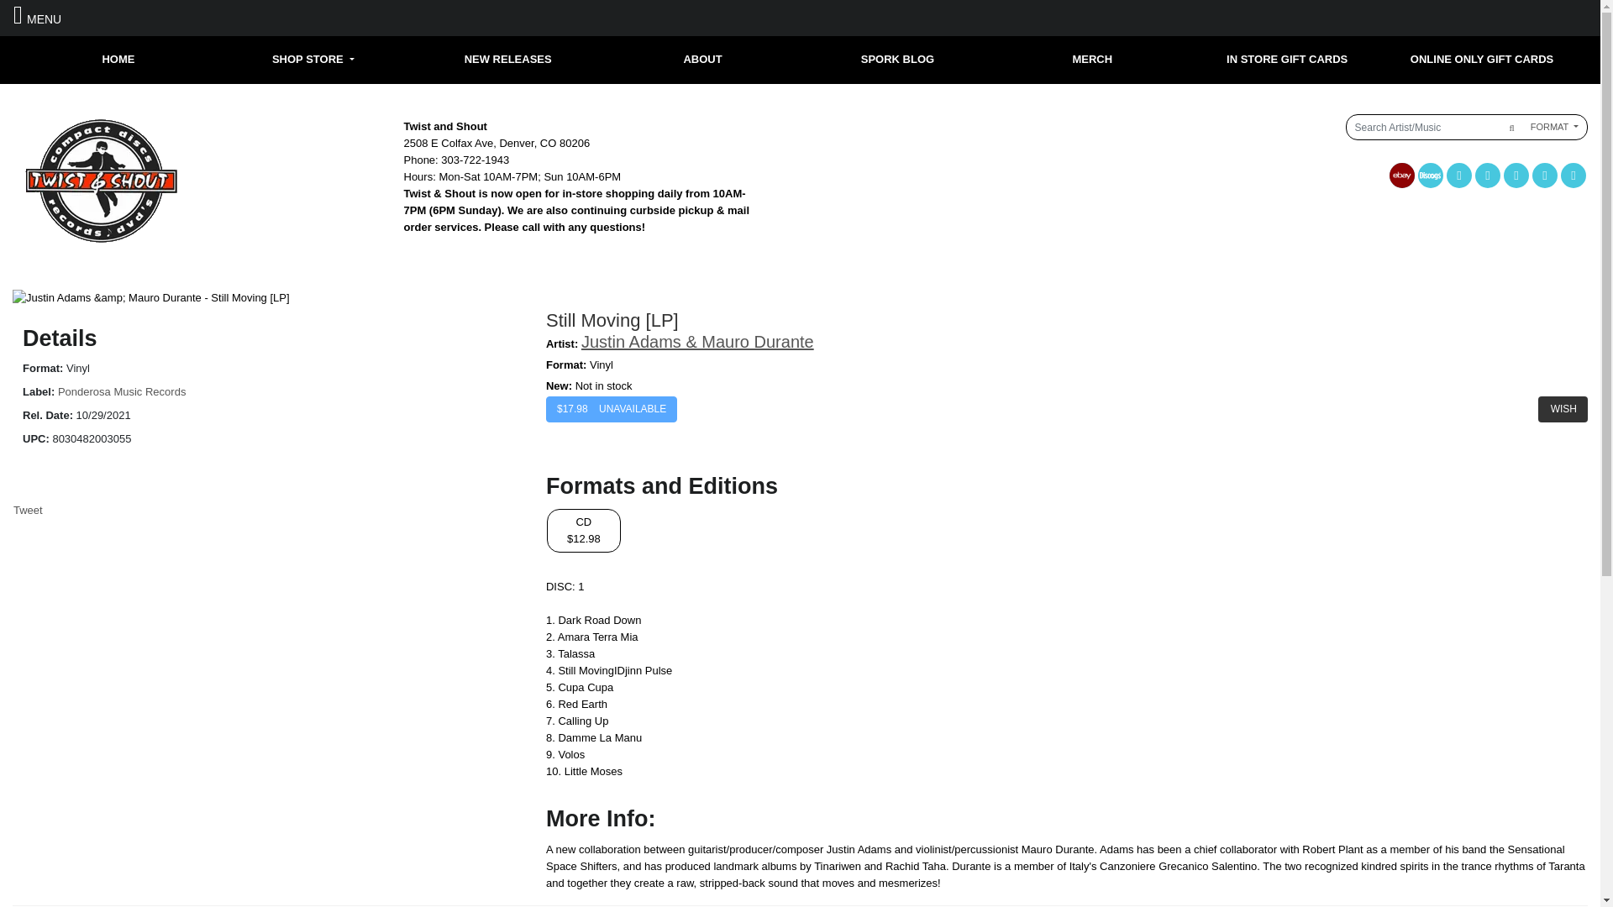  Describe the element at coordinates (508, 59) in the screenshot. I see `NEW RELEASES` at that location.